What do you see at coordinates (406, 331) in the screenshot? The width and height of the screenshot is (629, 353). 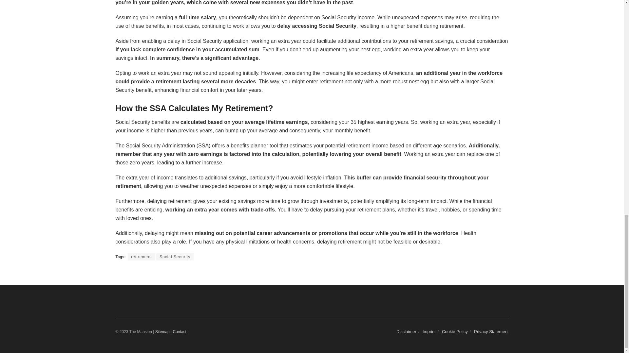 I see `Disclaimer` at bounding box center [406, 331].